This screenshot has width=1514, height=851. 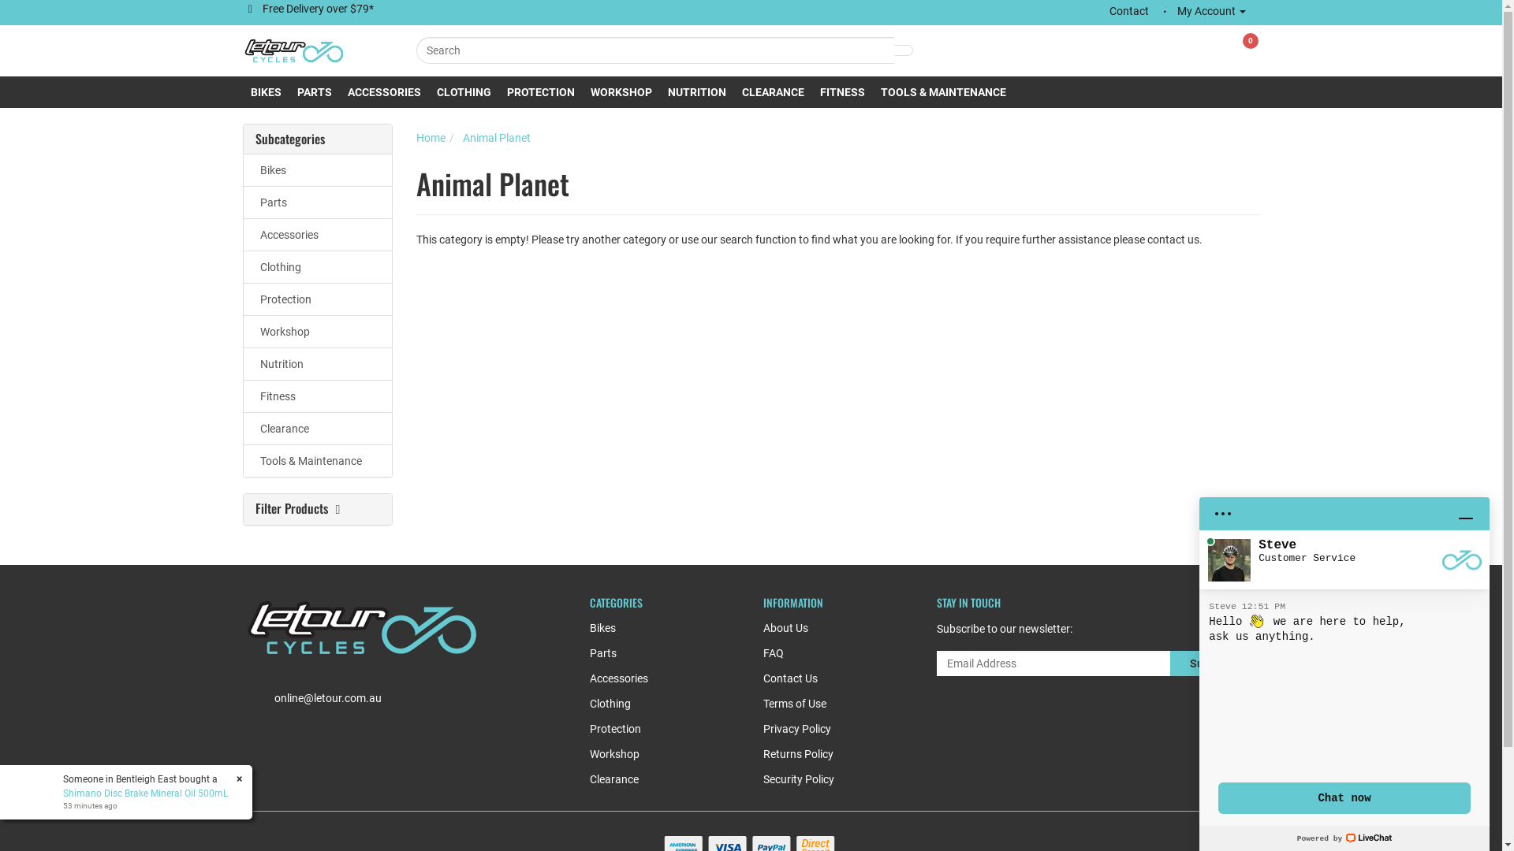 What do you see at coordinates (383, 92) in the screenshot?
I see `ACCESSORIES` at bounding box center [383, 92].